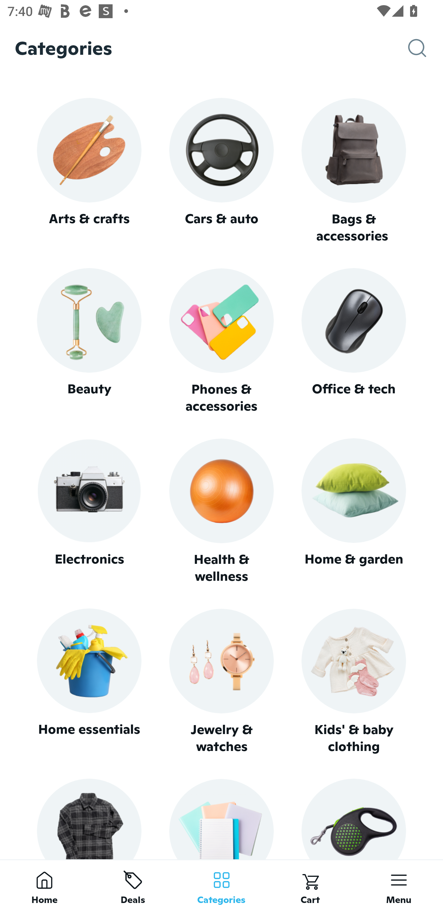 The width and height of the screenshot is (443, 911). Describe the element at coordinates (354, 512) in the screenshot. I see `Home & garden` at that location.